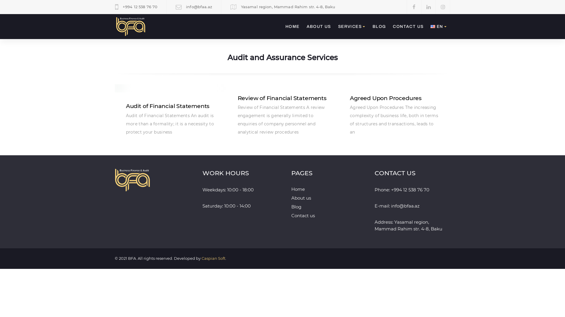 The width and height of the screenshot is (565, 317). Describe the element at coordinates (386, 98) in the screenshot. I see `Agreed Upon Procedures` at that location.